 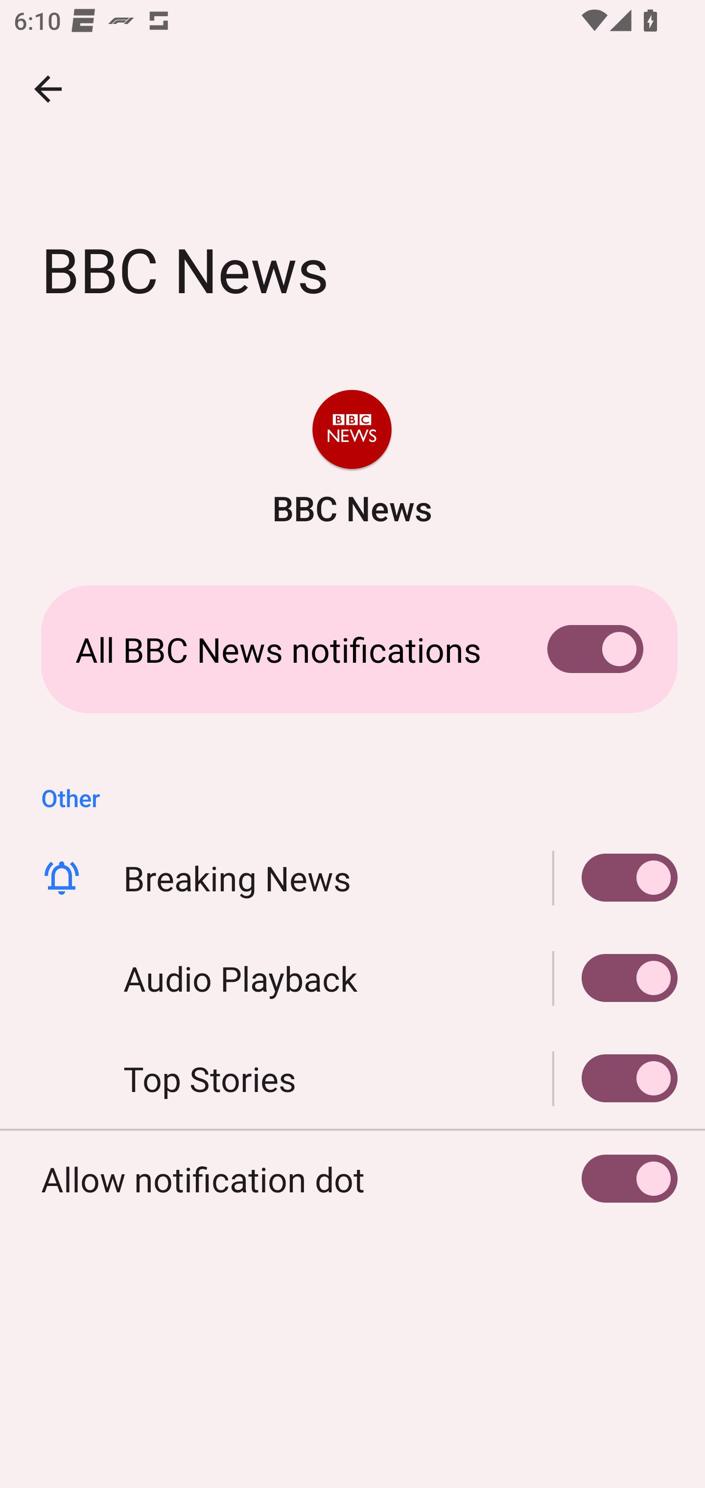 What do you see at coordinates (352, 878) in the screenshot?
I see `Breaking News` at bounding box center [352, 878].